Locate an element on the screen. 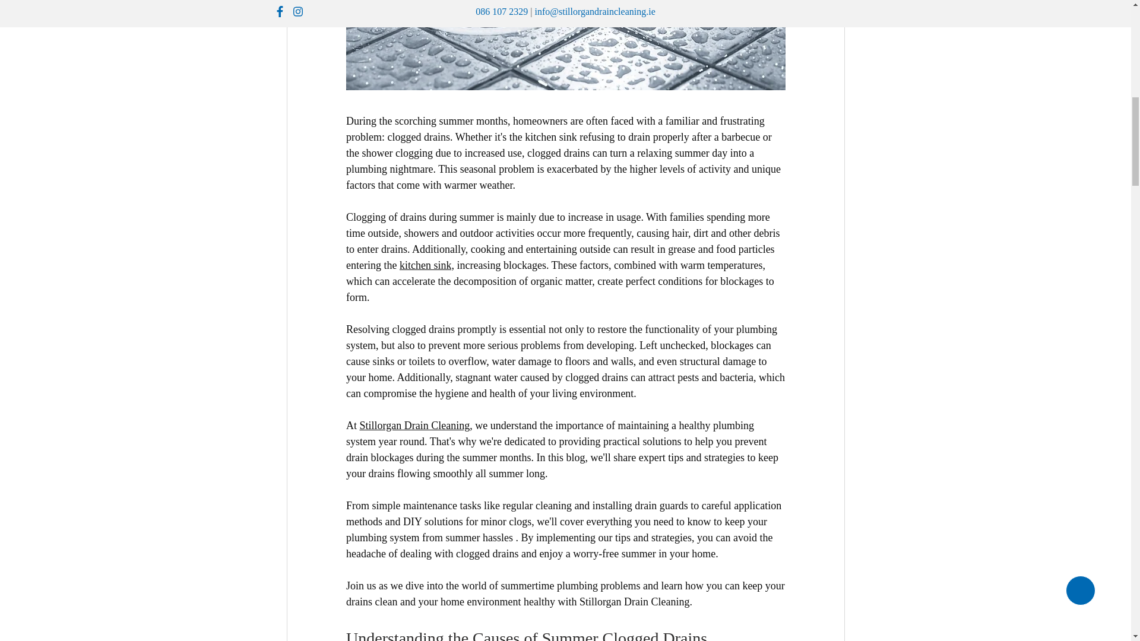 This screenshot has height=641, width=1140. kitchen sink is located at coordinates (425, 265).